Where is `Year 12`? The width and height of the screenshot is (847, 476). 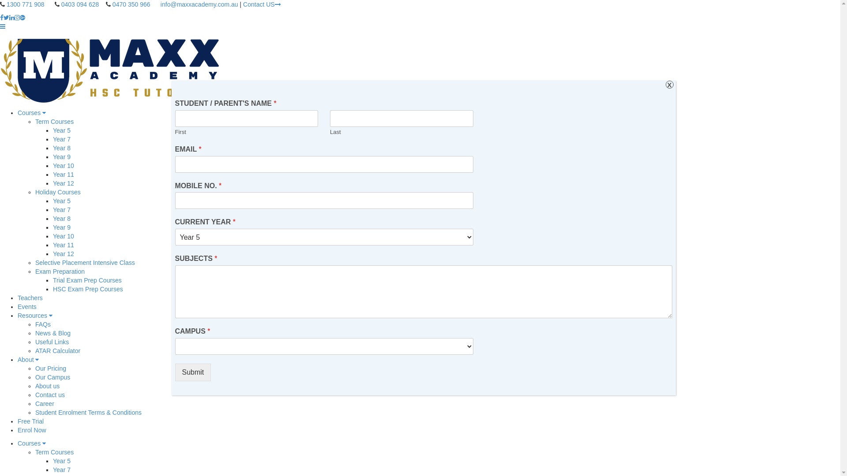
Year 12 is located at coordinates (64, 183).